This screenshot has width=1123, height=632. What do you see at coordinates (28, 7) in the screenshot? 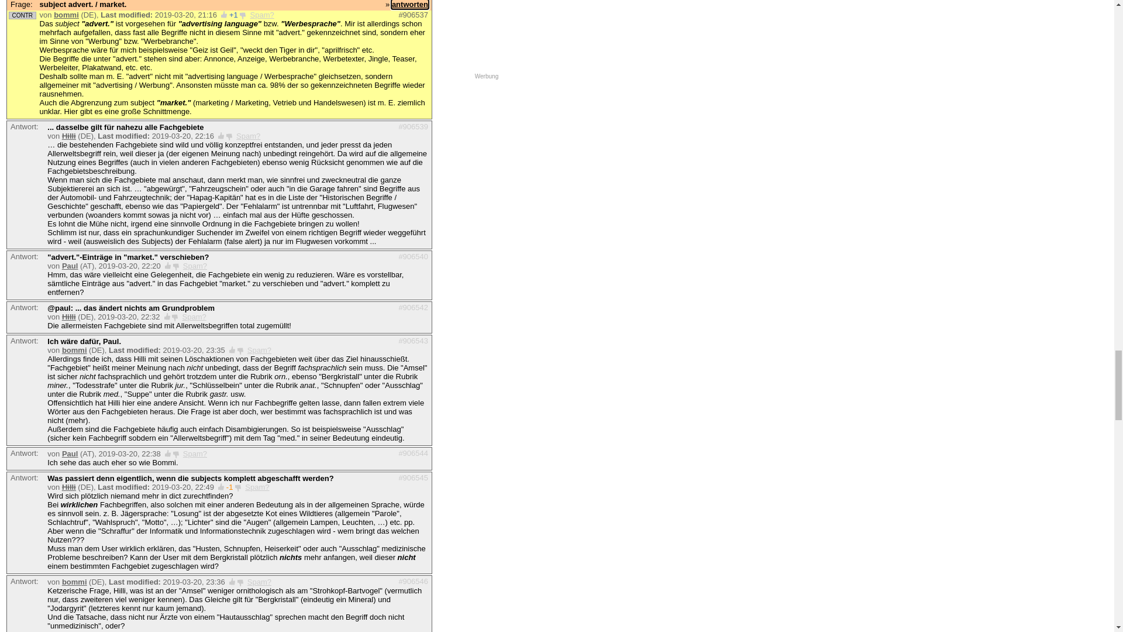
I see `SV` at bounding box center [28, 7].